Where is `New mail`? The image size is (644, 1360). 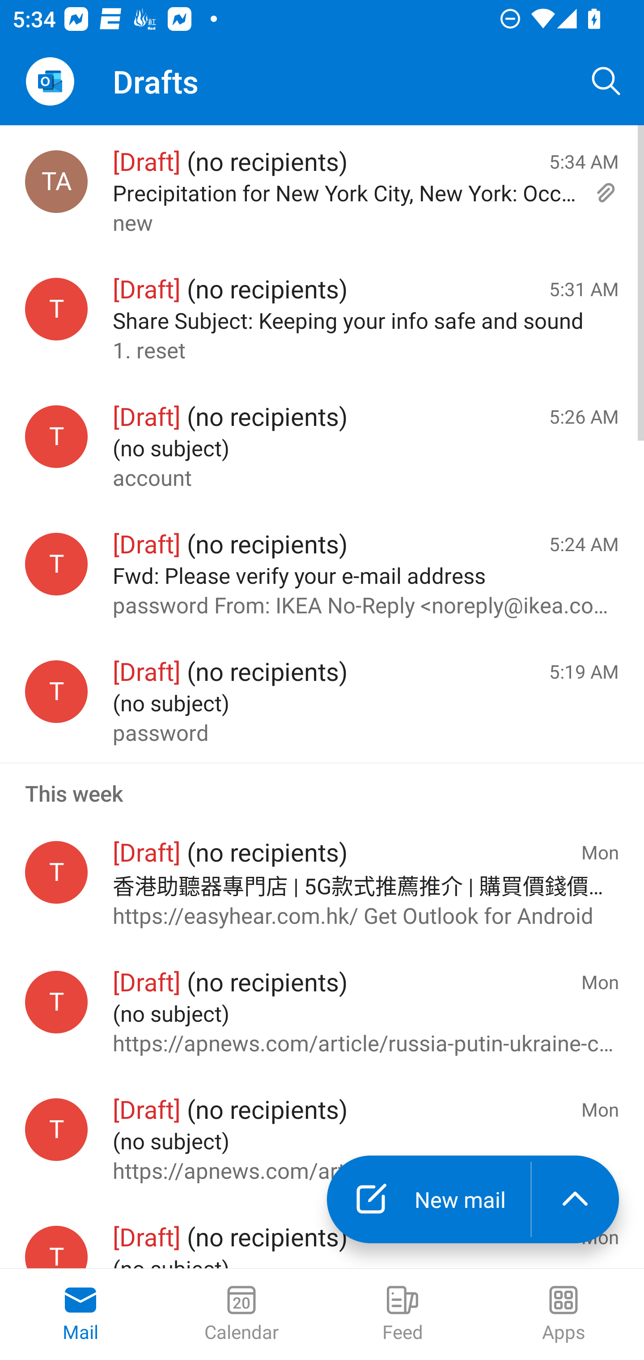
New mail is located at coordinates (428, 1199).